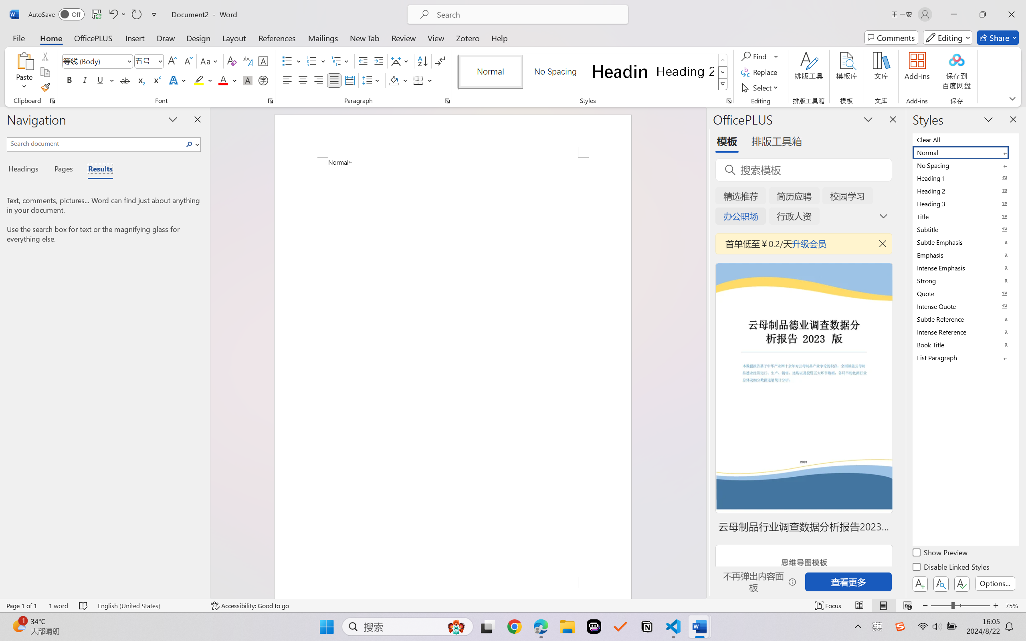  I want to click on Emphasis, so click(965, 255).